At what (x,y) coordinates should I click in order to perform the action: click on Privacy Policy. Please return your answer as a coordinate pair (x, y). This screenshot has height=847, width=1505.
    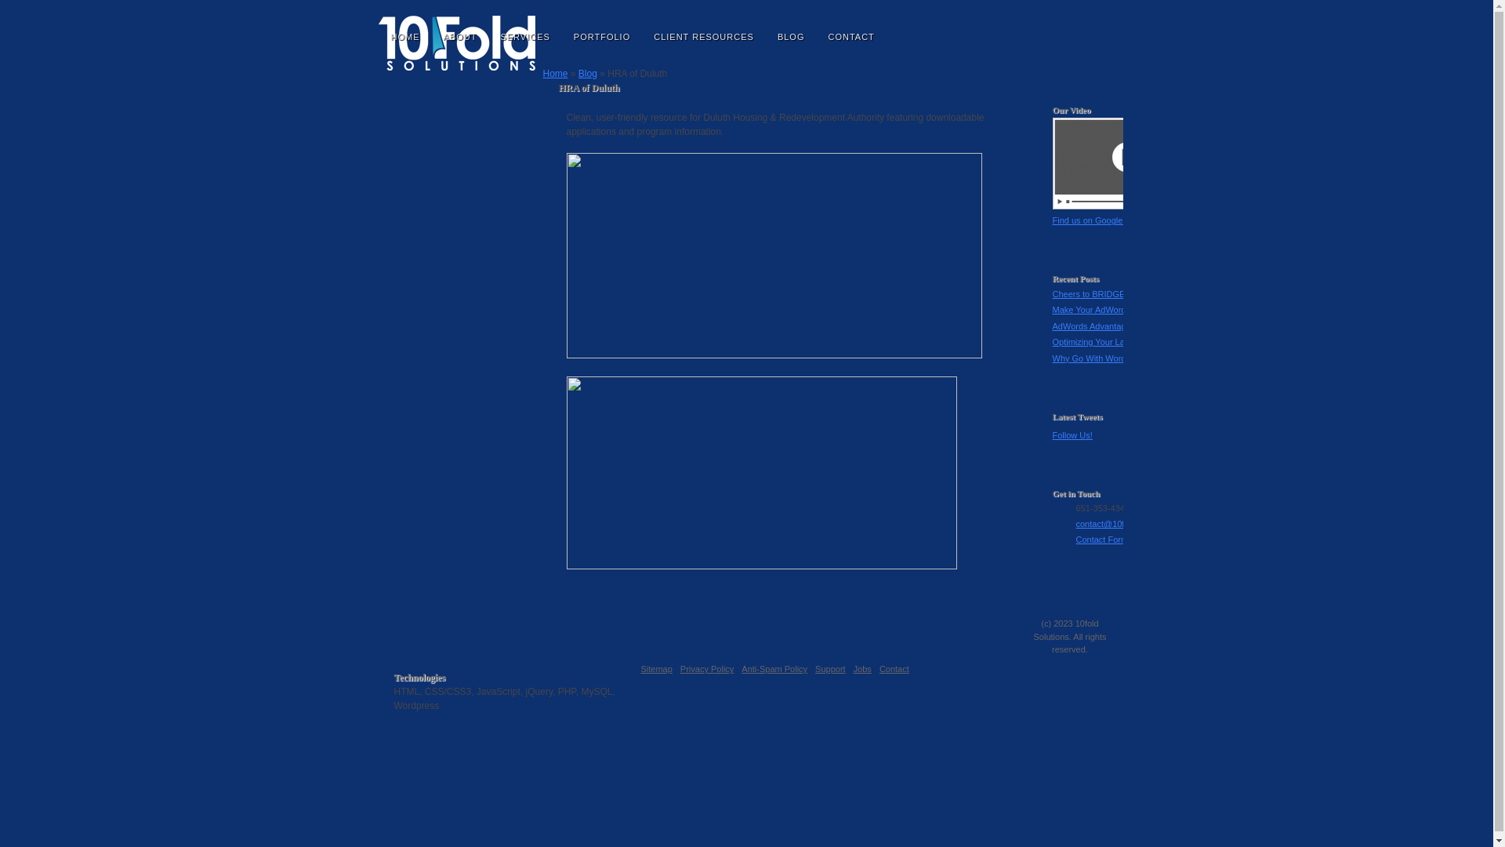
    Looking at the image, I should click on (707, 669).